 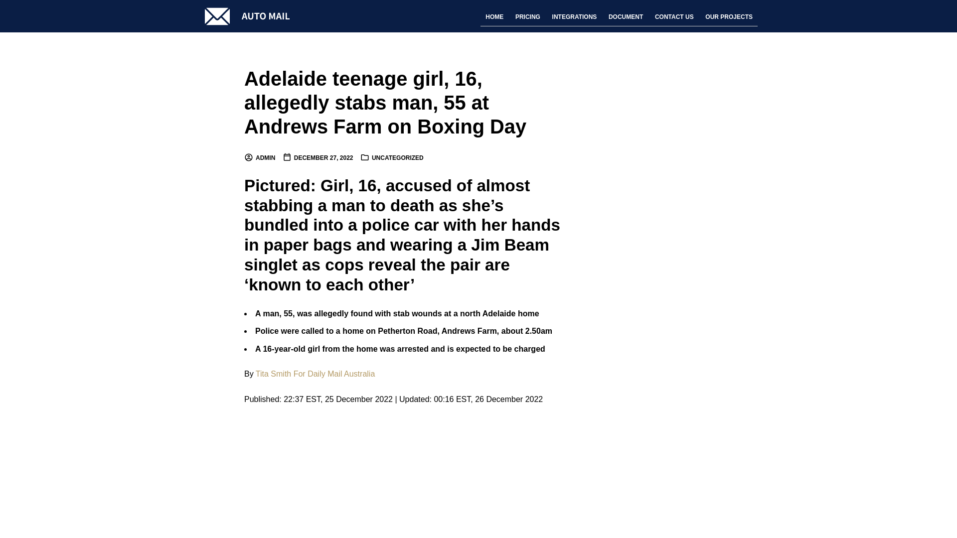 I want to click on View all posts by admin, so click(x=259, y=157).